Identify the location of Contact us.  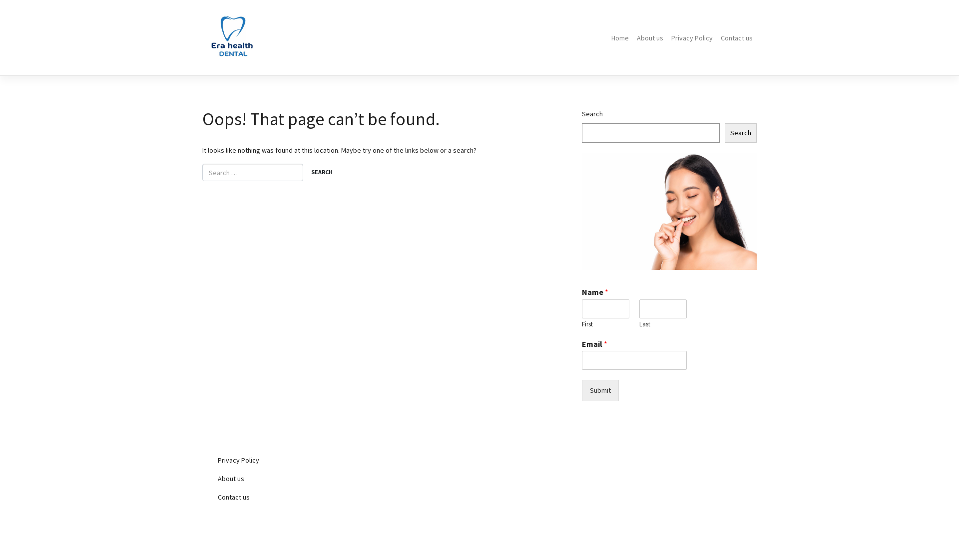
(737, 38).